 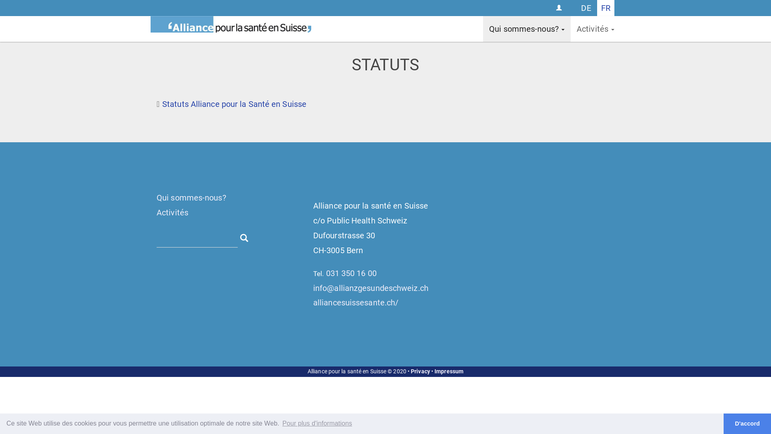 What do you see at coordinates (317, 424) in the screenshot?
I see `Pour plus d'informations` at bounding box center [317, 424].